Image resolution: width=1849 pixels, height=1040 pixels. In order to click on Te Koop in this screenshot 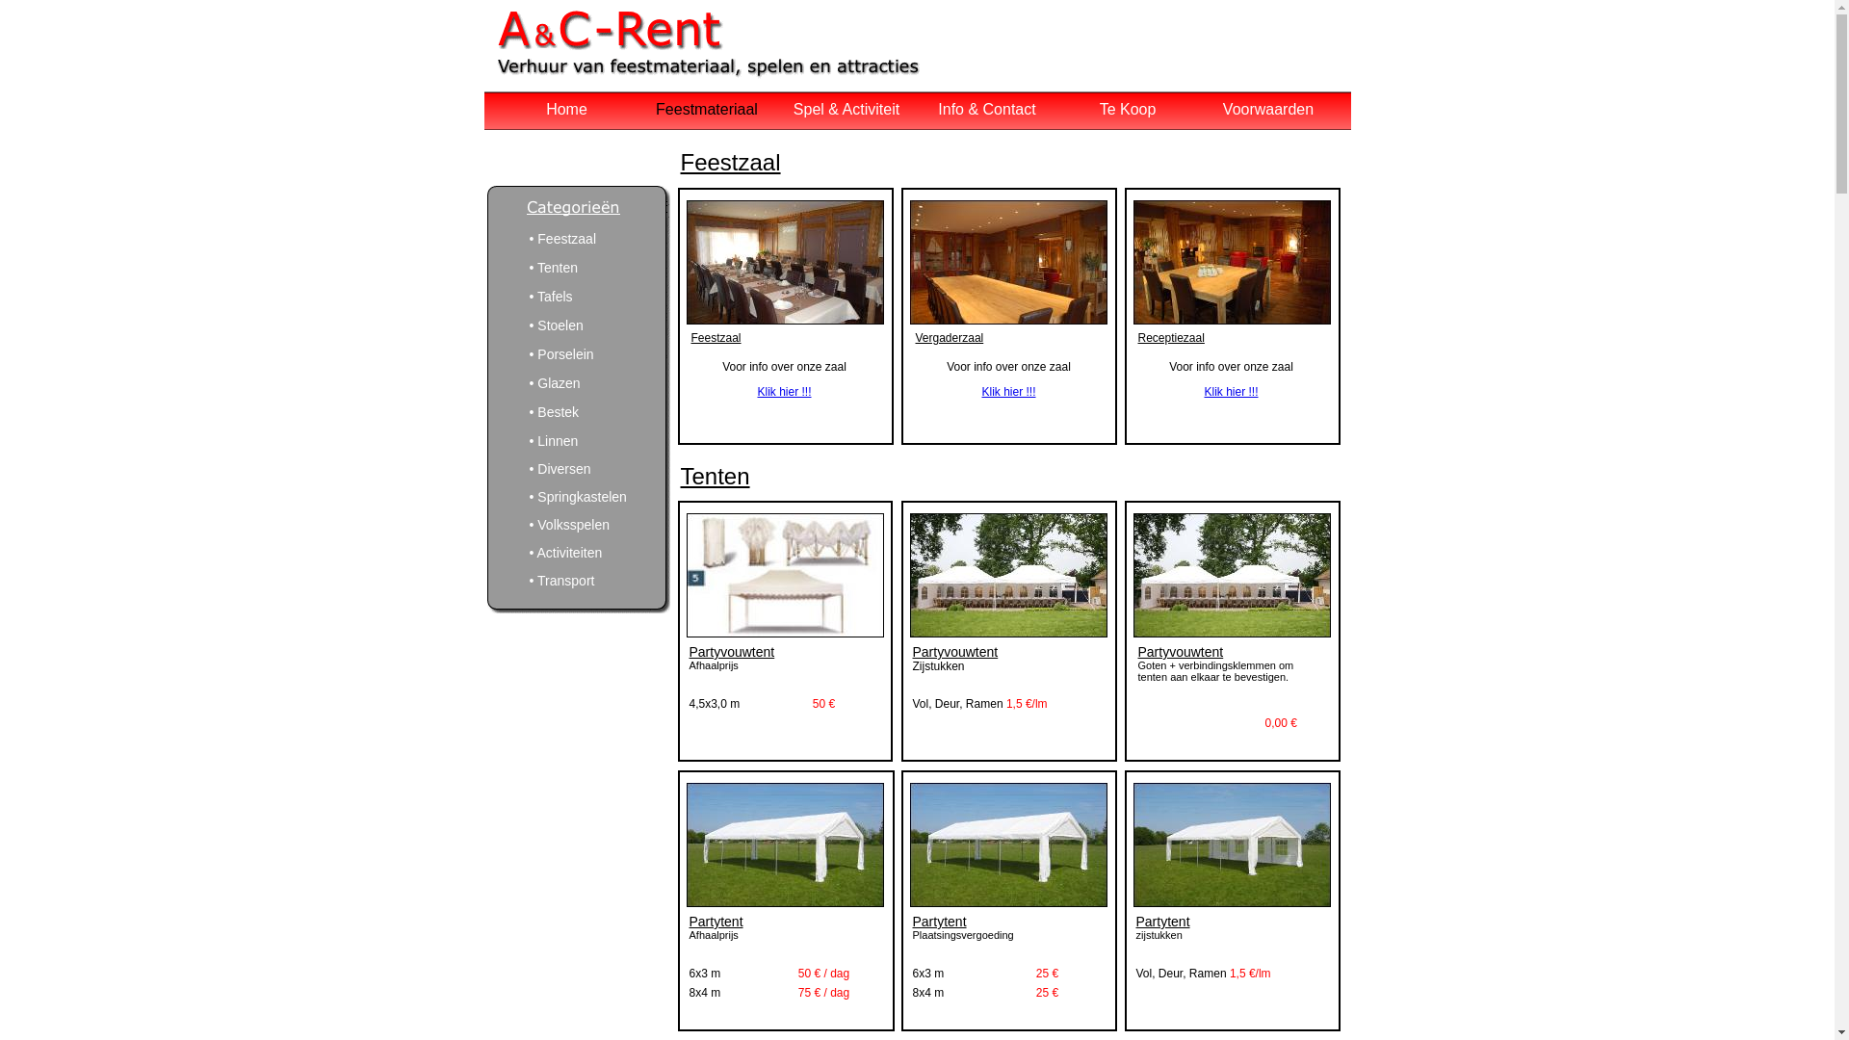, I will do `click(1129, 110)`.